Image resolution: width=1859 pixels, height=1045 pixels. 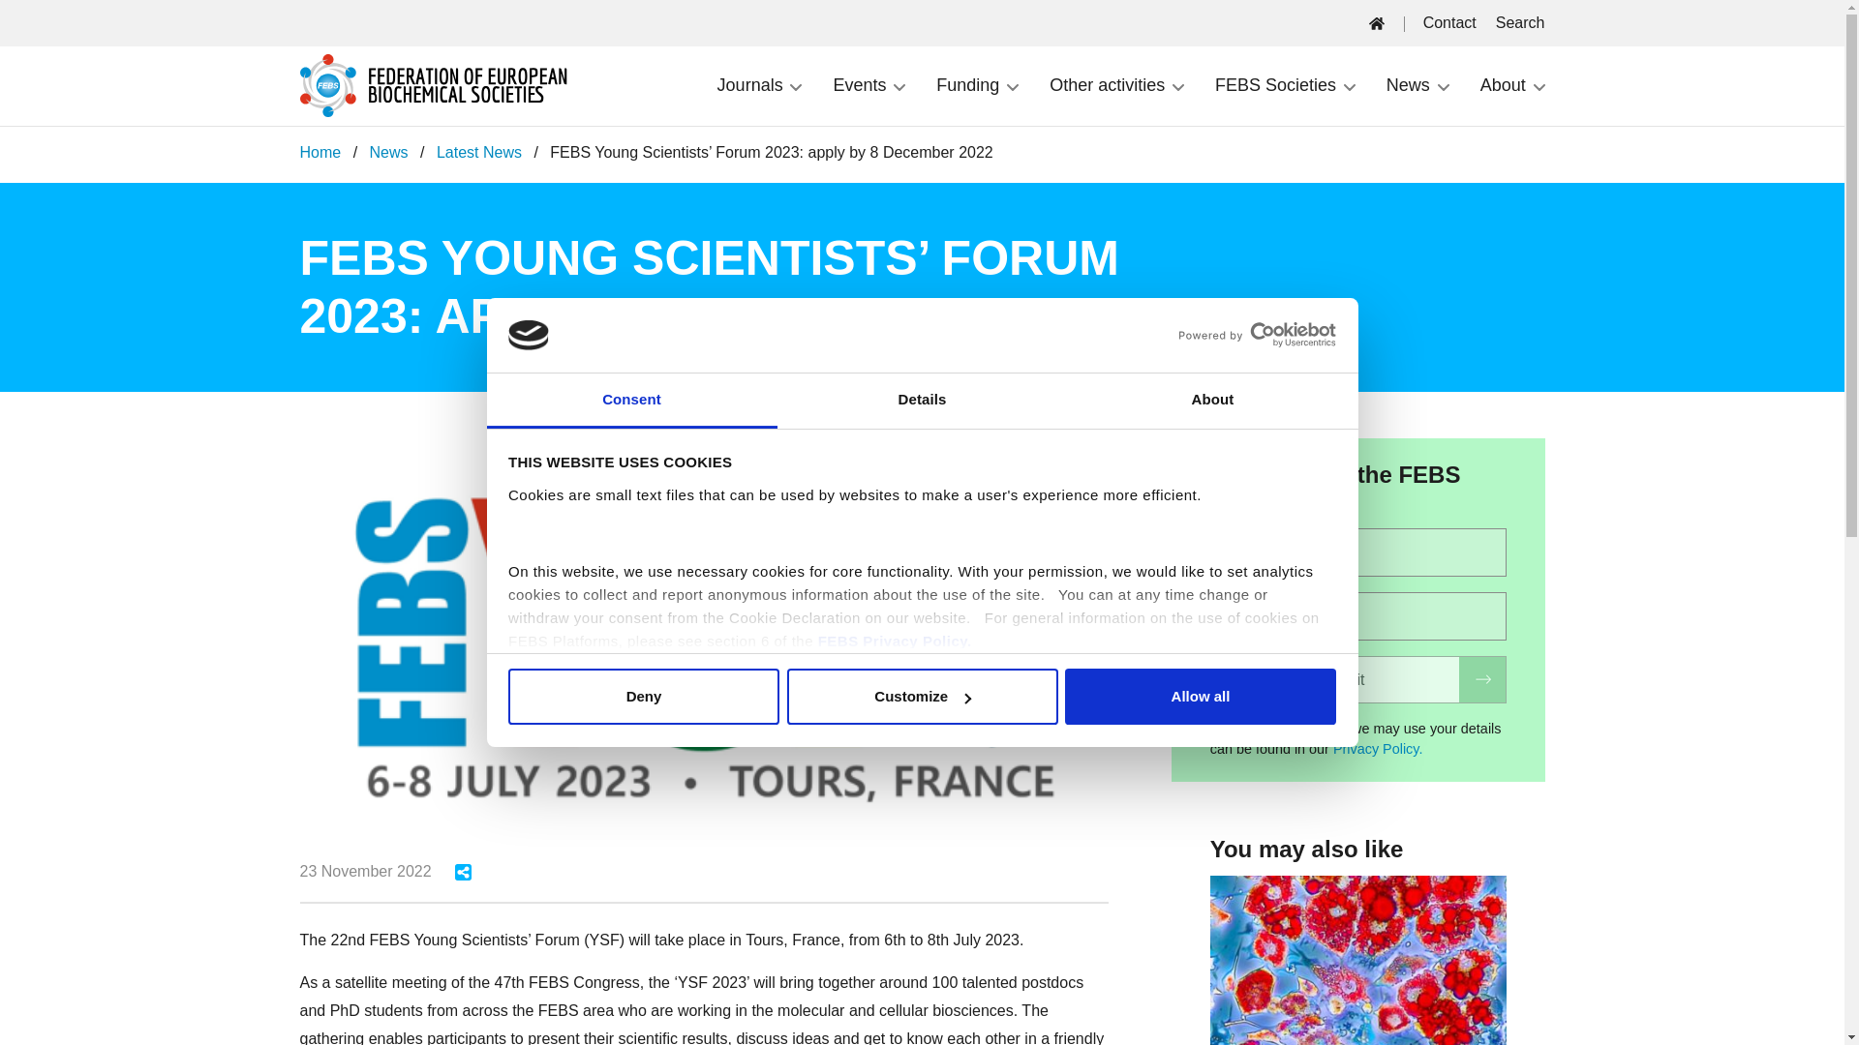 What do you see at coordinates (1212, 401) in the screenshot?
I see `About` at bounding box center [1212, 401].